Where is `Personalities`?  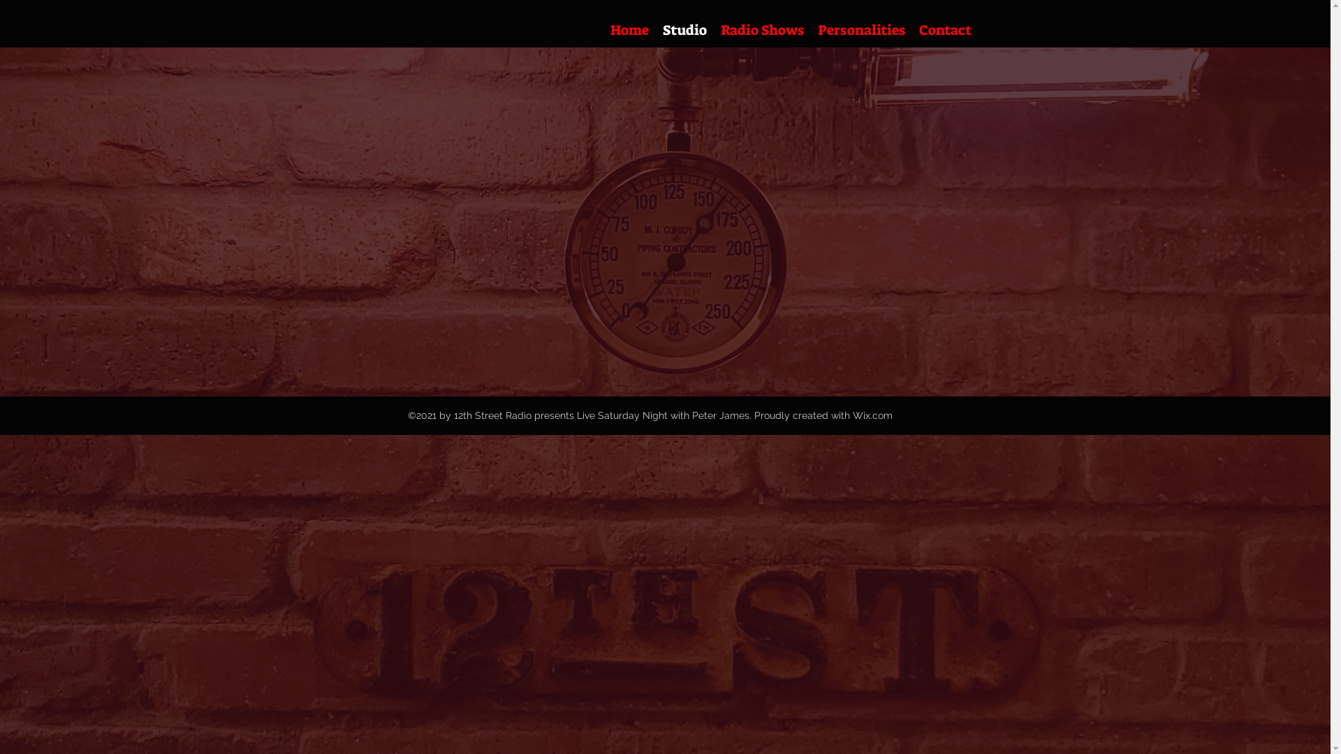 Personalities is located at coordinates (860, 30).